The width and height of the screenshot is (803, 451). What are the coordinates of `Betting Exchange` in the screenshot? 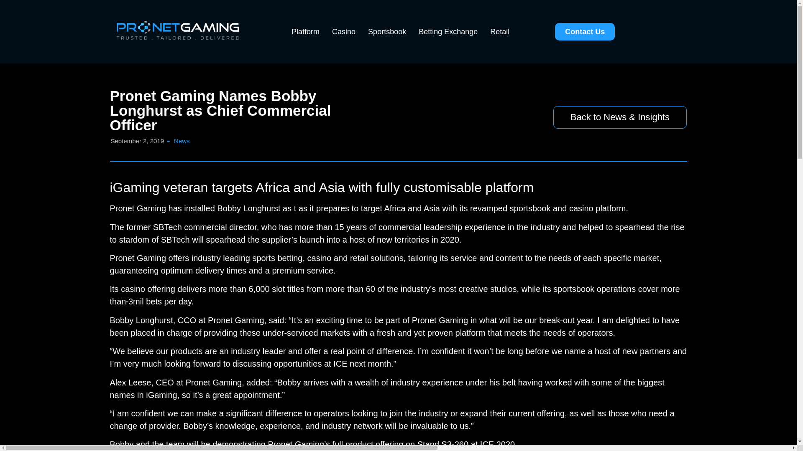 It's located at (448, 32).